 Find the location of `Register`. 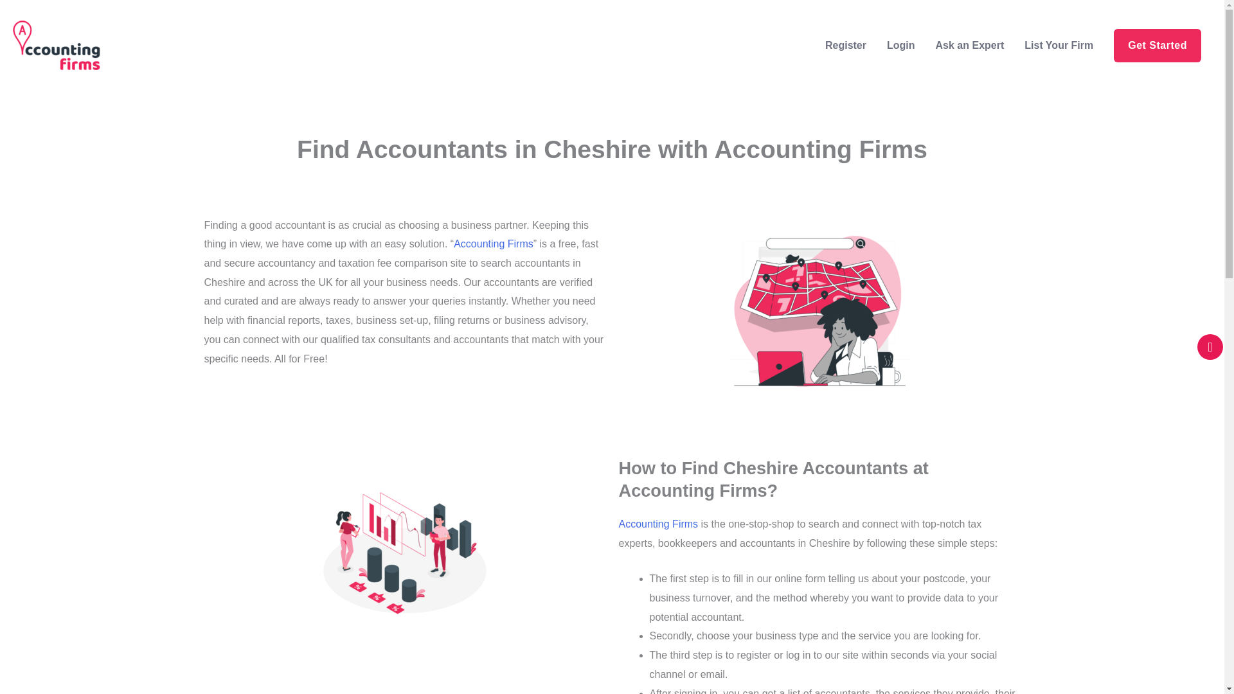

Register is located at coordinates (845, 44).